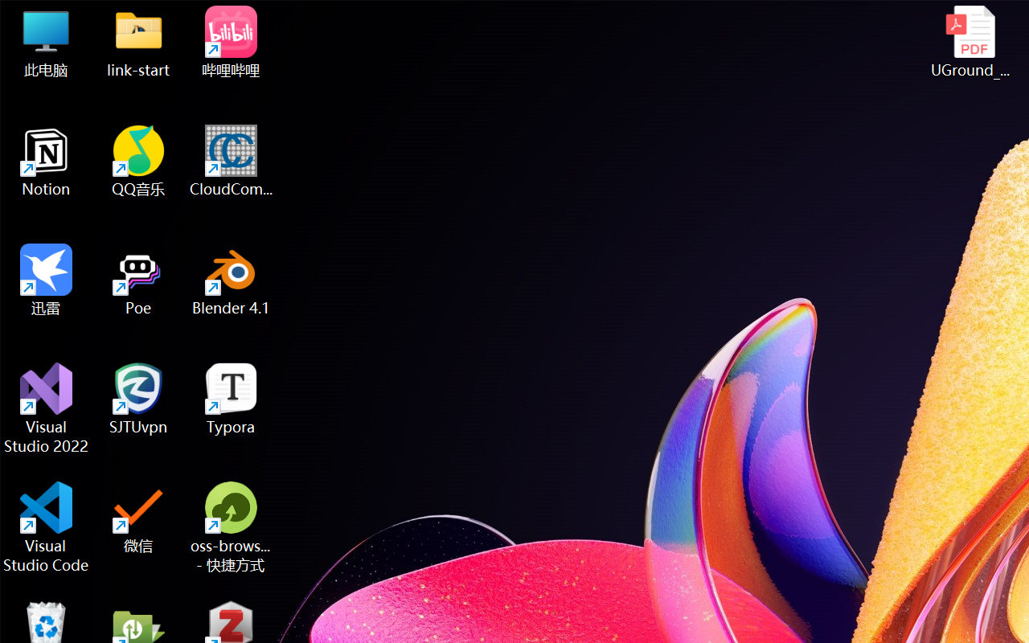  What do you see at coordinates (232, 399) in the screenshot?
I see `Typora` at bounding box center [232, 399].